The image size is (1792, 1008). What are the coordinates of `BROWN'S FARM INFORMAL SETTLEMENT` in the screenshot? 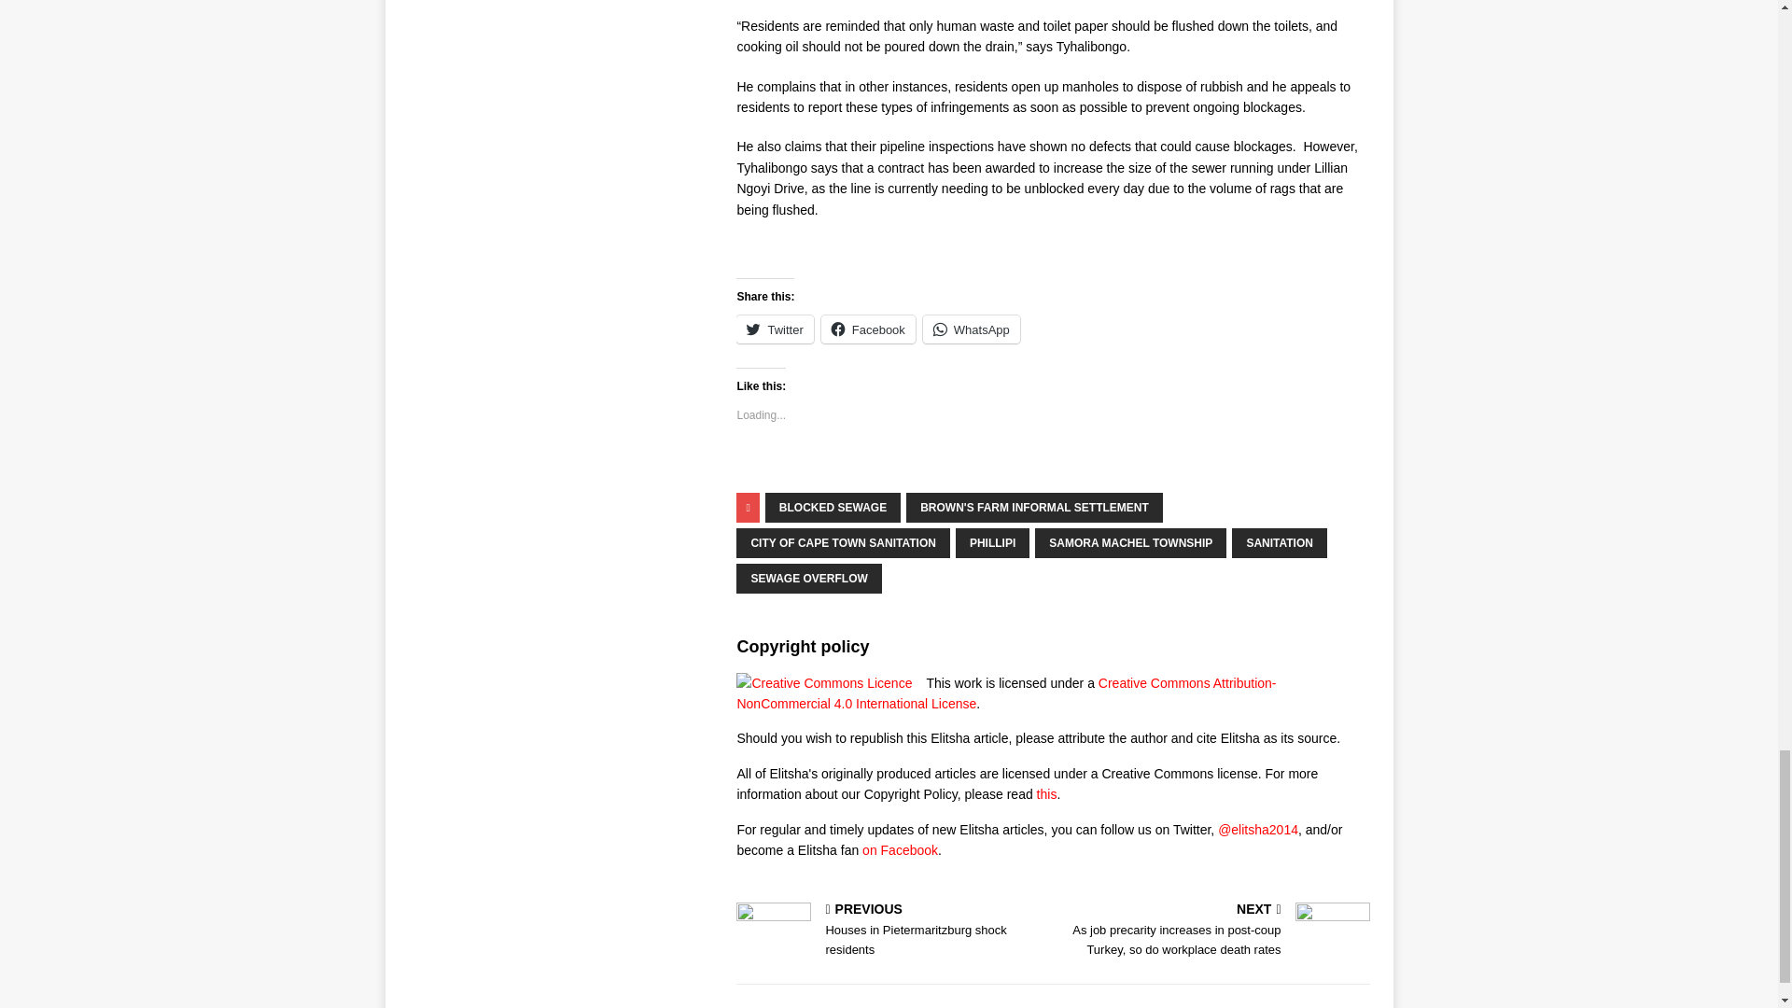 It's located at (1034, 508).